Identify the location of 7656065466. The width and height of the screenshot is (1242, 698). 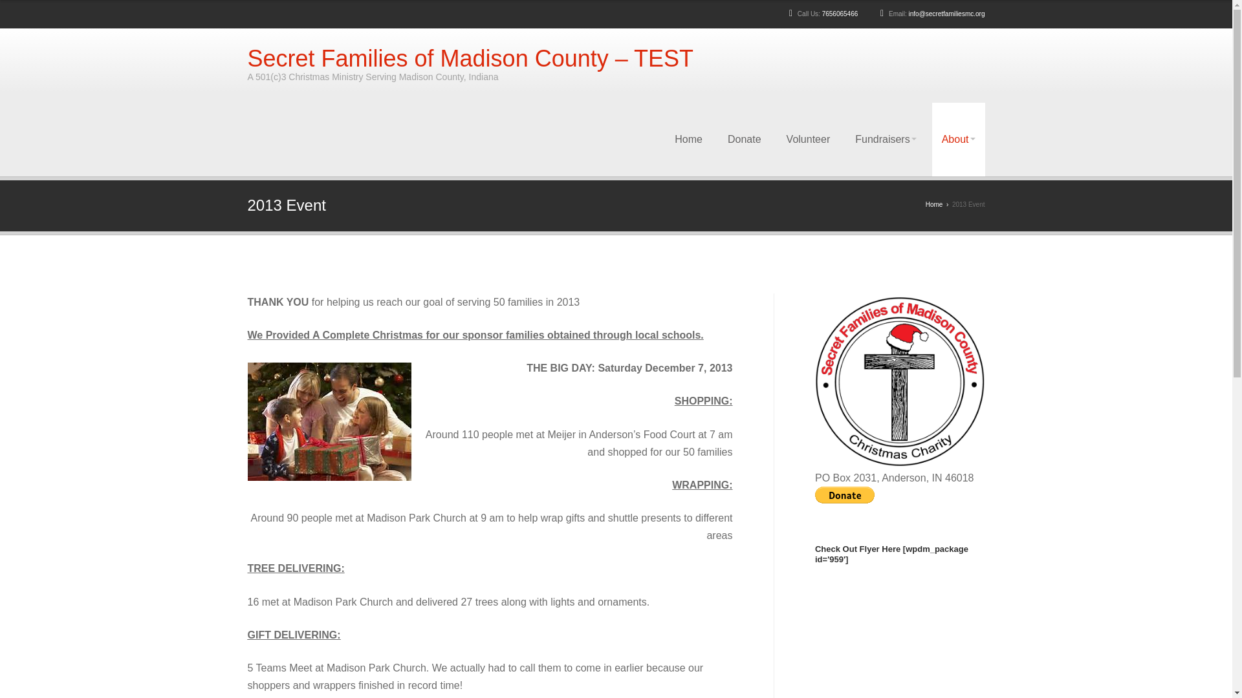
(840, 14).